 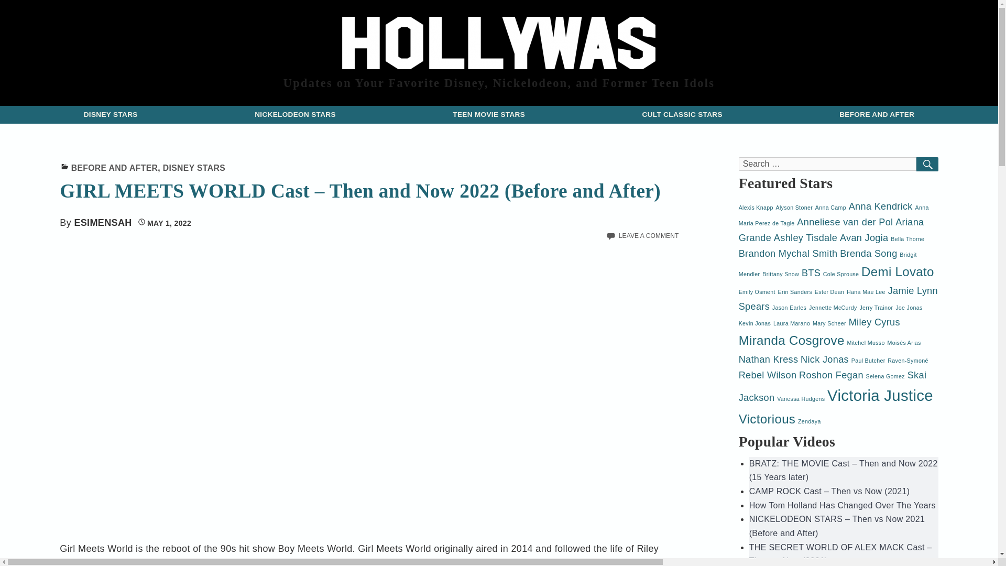 What do you see at coordinates (110, 114) in the screenshot?
I see `DISNEY STARS` at bounding box center [110, 114].